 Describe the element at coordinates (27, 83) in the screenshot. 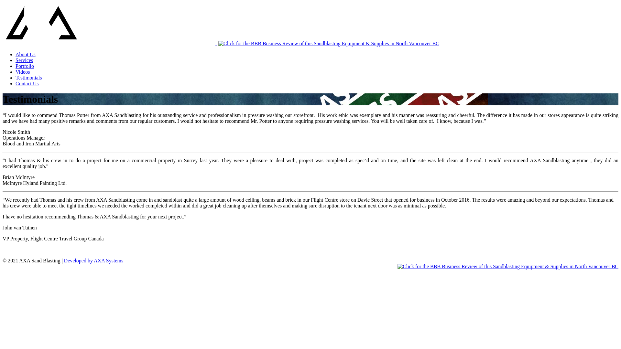

I see `Contact Us` at that location.